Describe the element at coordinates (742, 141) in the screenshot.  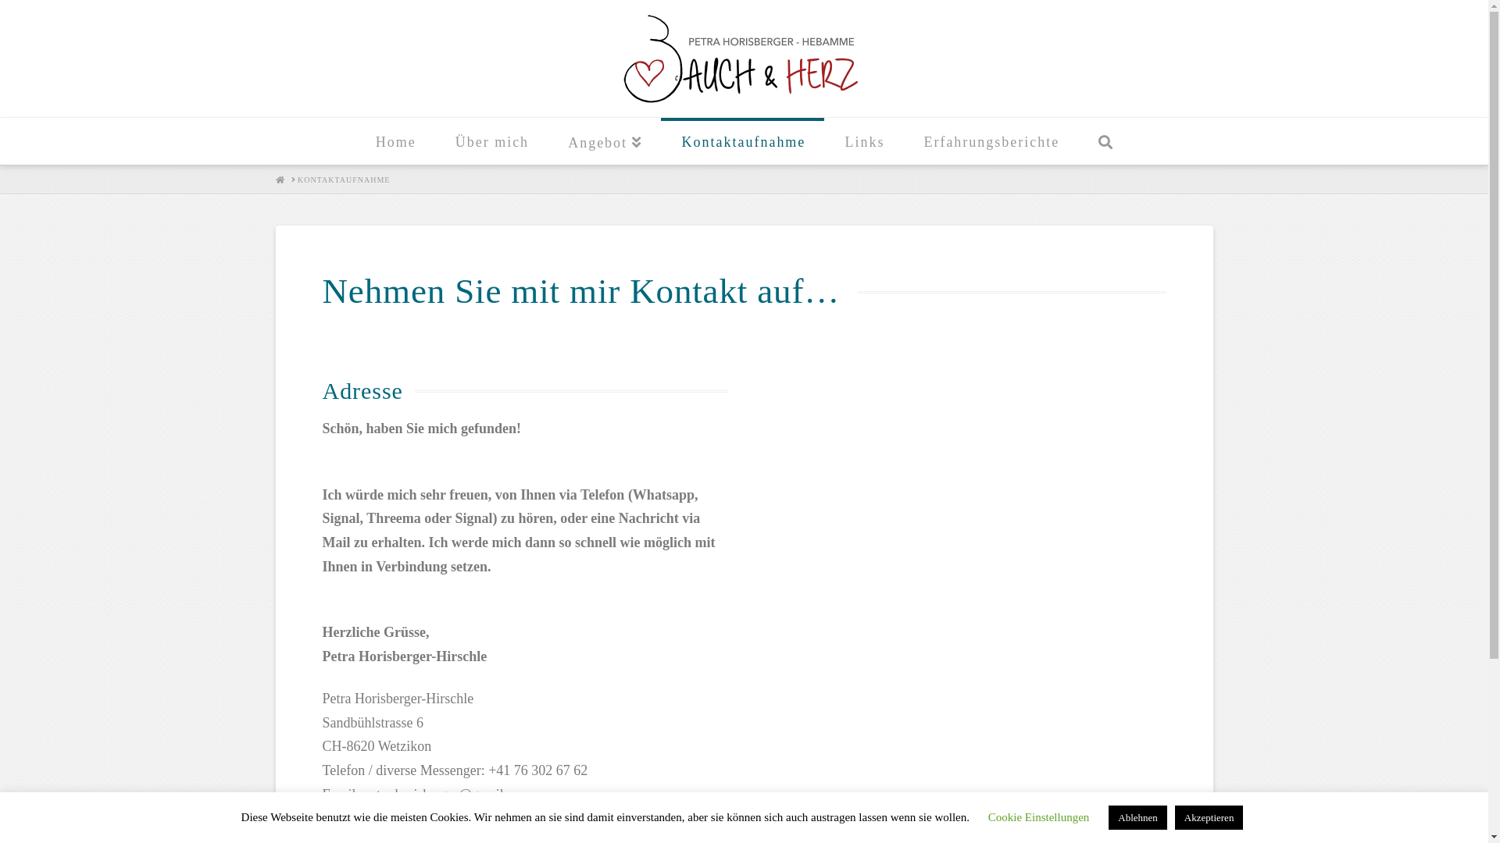
I see `Kontaktaufnahme` at that location.